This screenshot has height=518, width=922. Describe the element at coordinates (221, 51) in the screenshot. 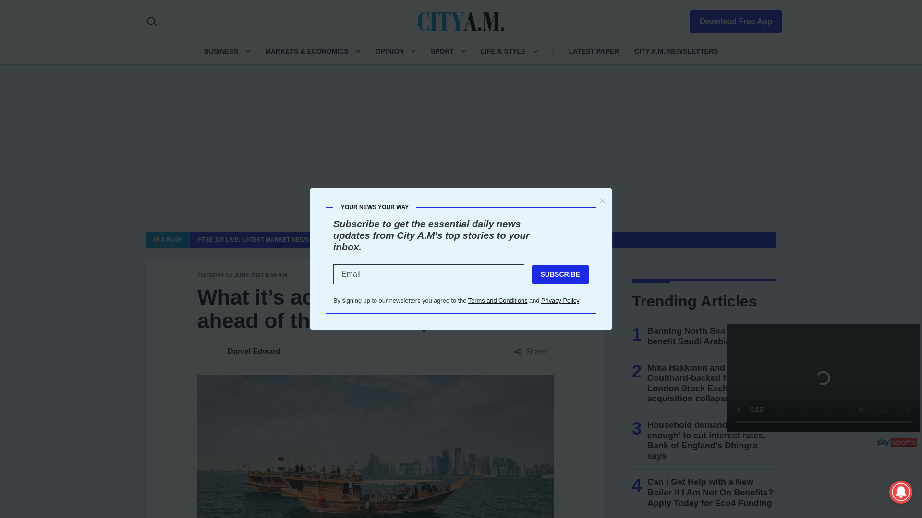

I see `BUSINESS` at that location.